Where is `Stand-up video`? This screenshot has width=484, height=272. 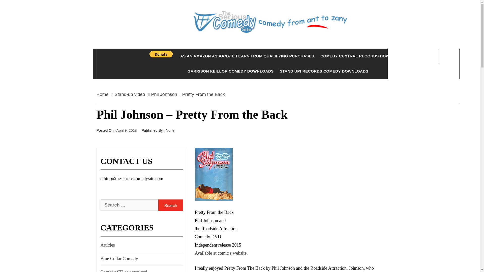 Stand-up video is located at coordinates (130, 94).